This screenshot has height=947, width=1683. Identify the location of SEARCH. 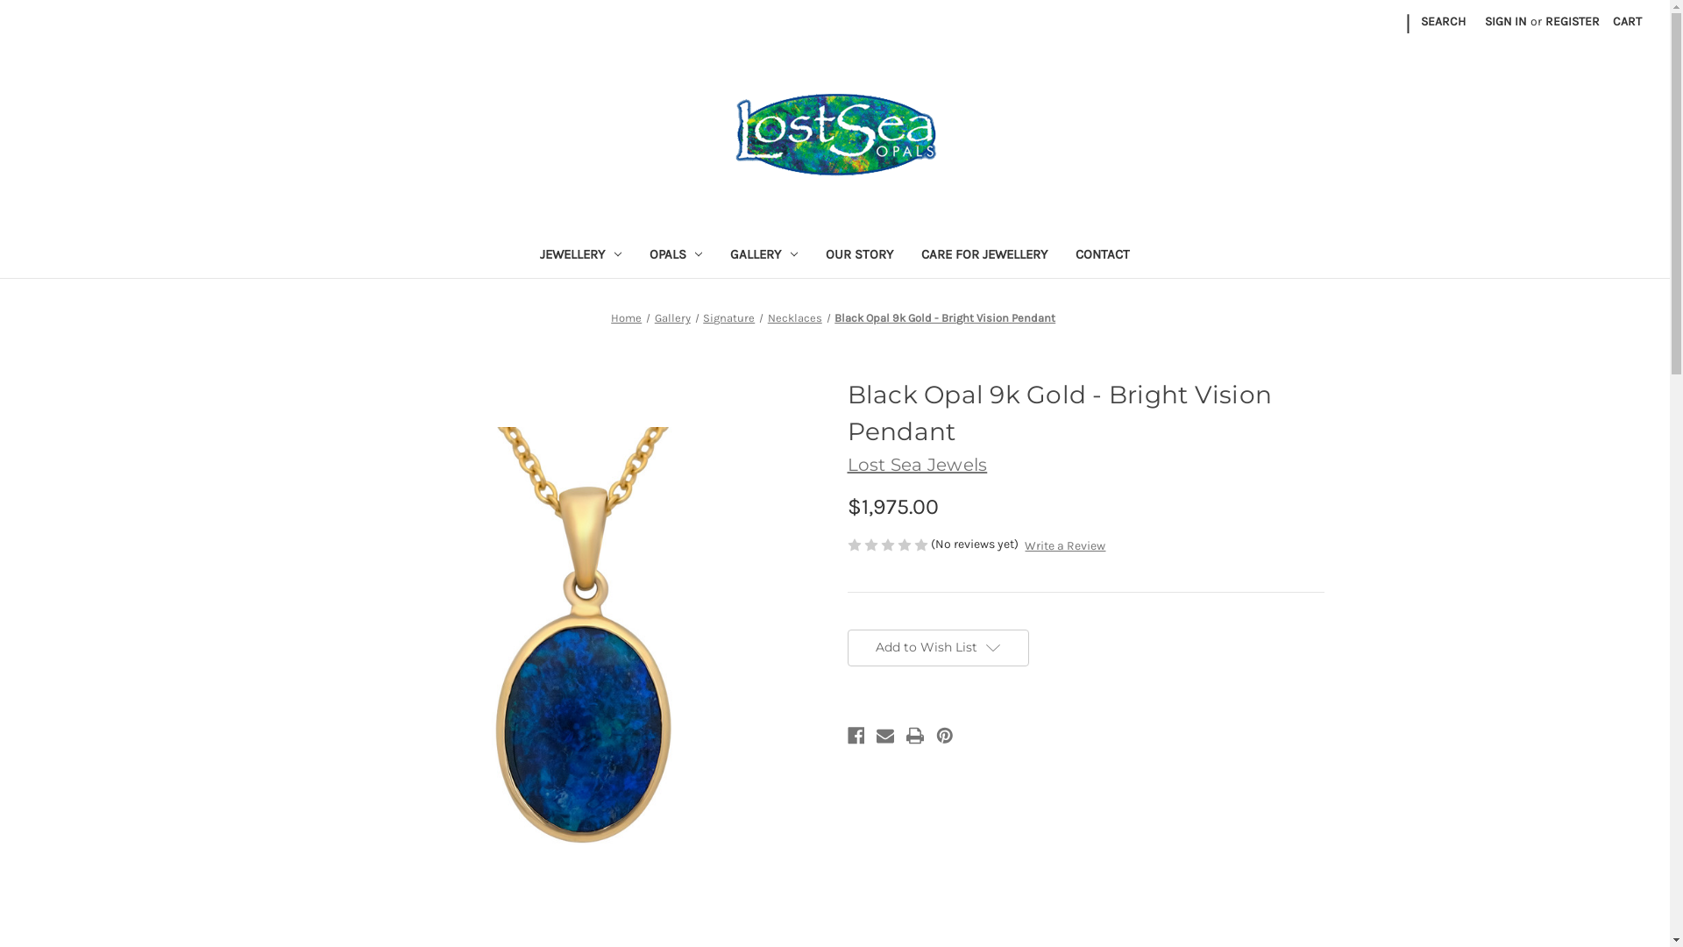
(1443, 21).